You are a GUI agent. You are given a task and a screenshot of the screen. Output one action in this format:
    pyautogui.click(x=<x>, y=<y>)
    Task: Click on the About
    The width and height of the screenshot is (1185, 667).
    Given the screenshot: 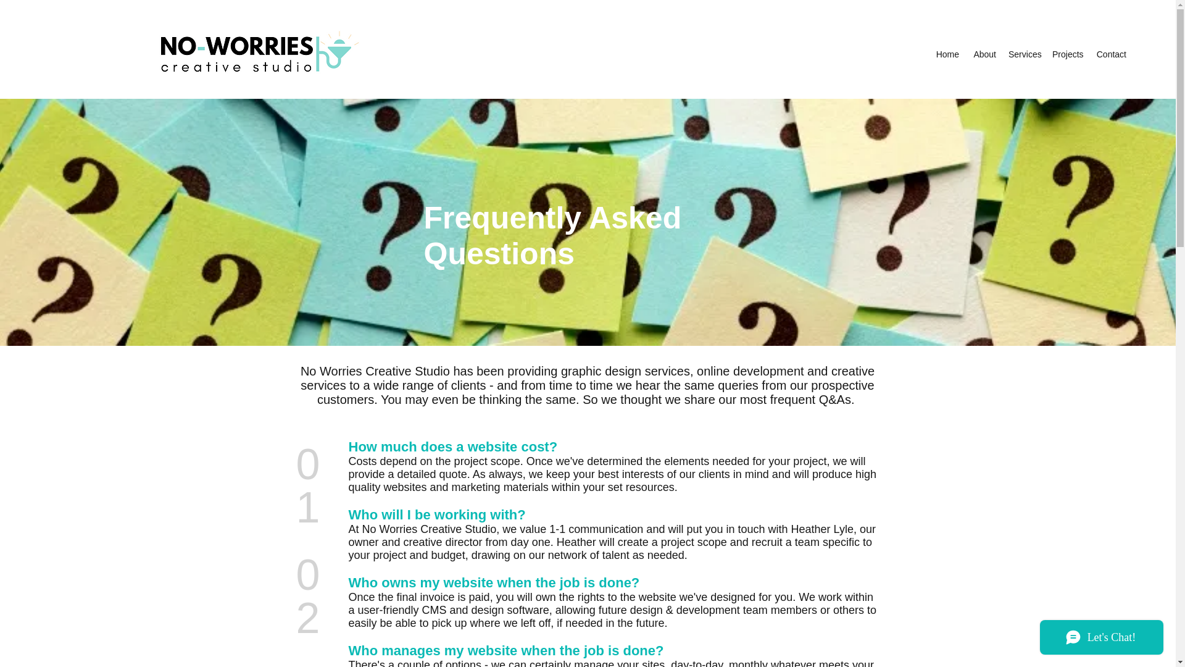 What is the action you would take?
    pyautogui.click(x=984, y=54)
    